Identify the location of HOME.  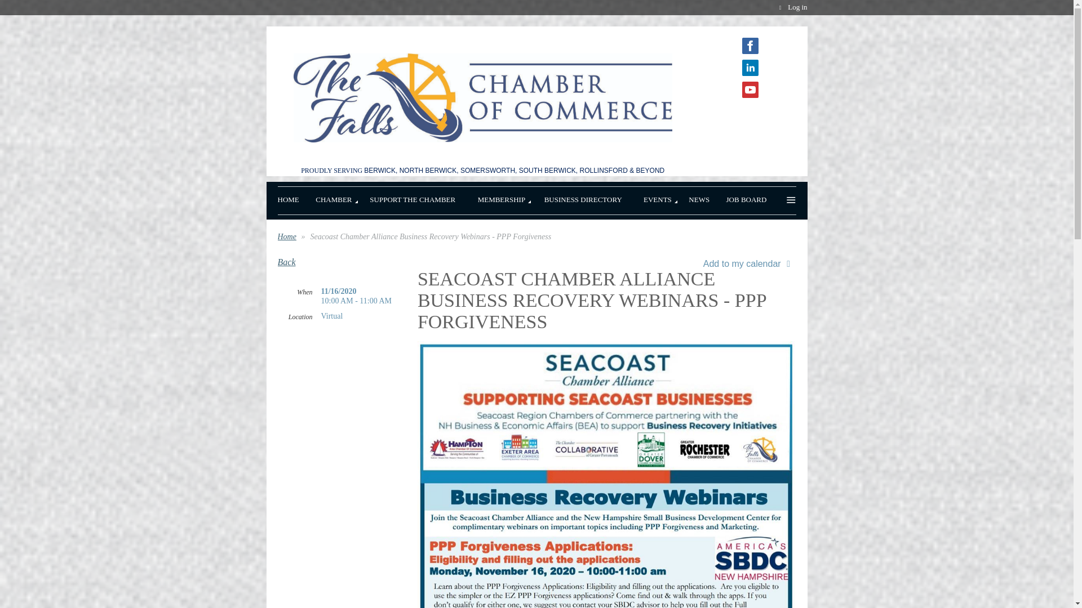
(294, 198).